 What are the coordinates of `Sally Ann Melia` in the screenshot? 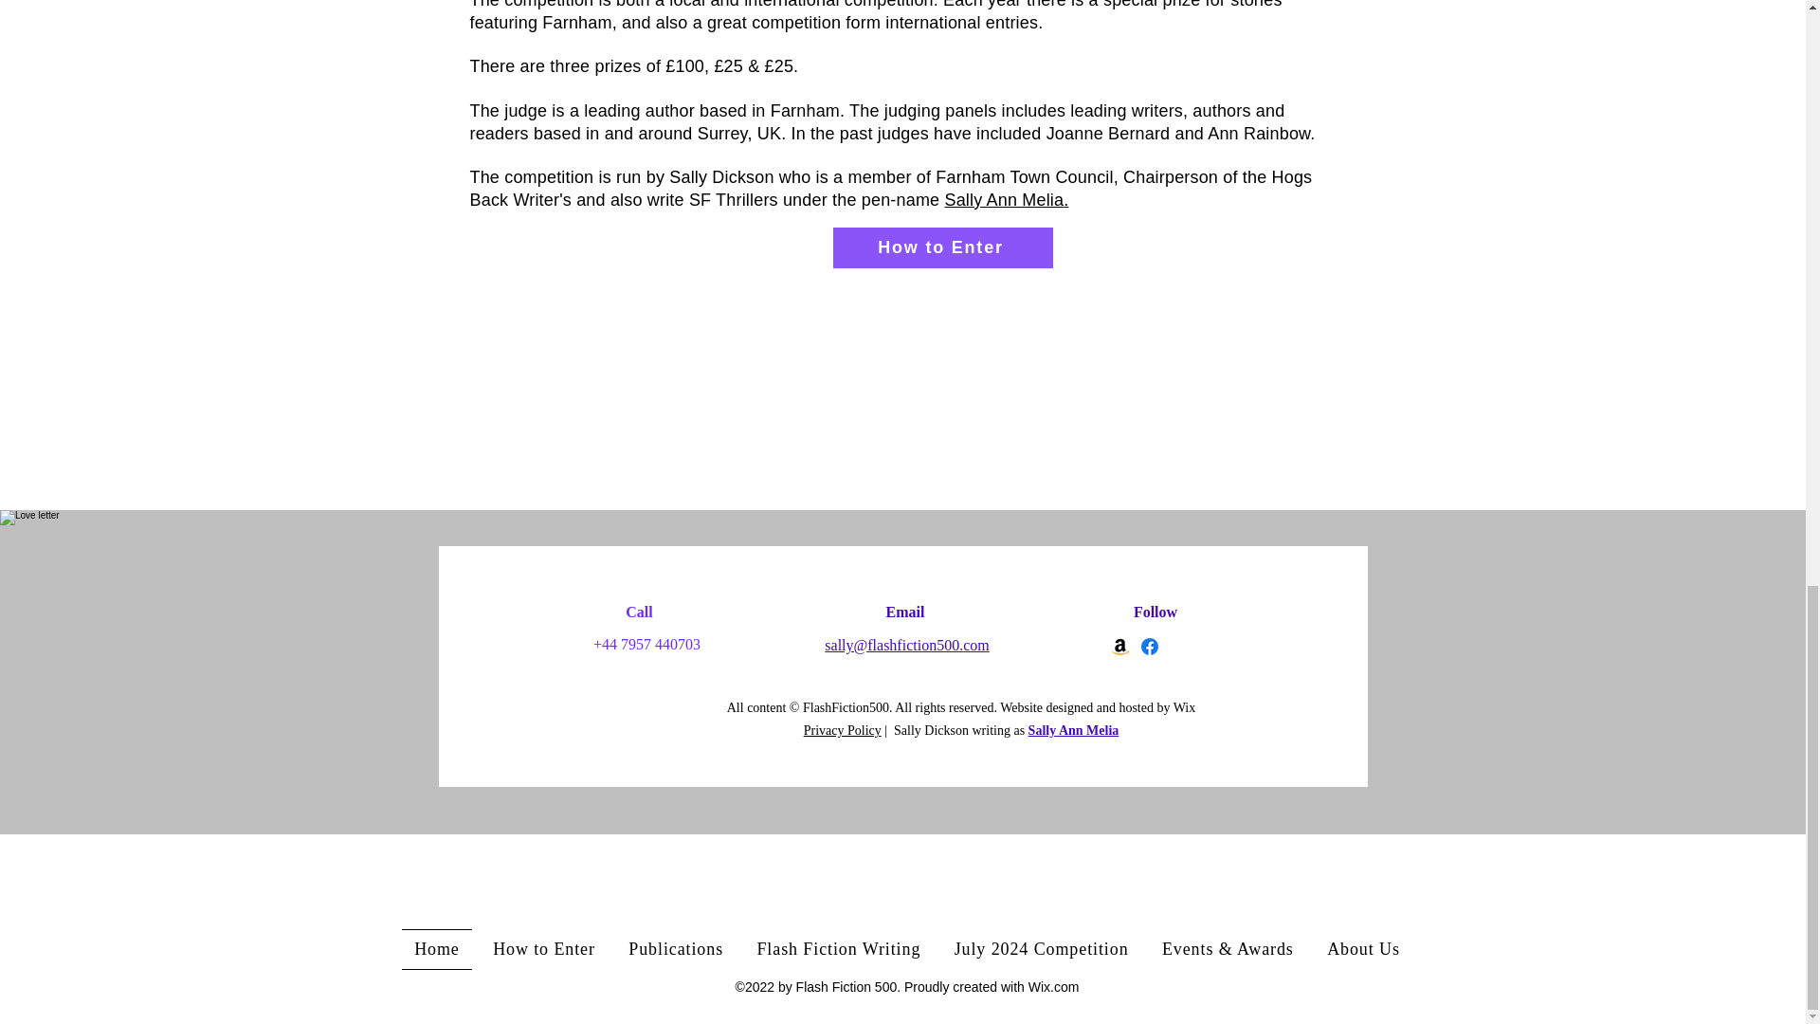 It's located at (1073, 730).